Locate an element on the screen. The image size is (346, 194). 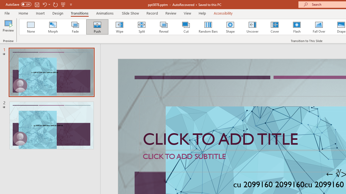
None is located at coordinates (31, 27).